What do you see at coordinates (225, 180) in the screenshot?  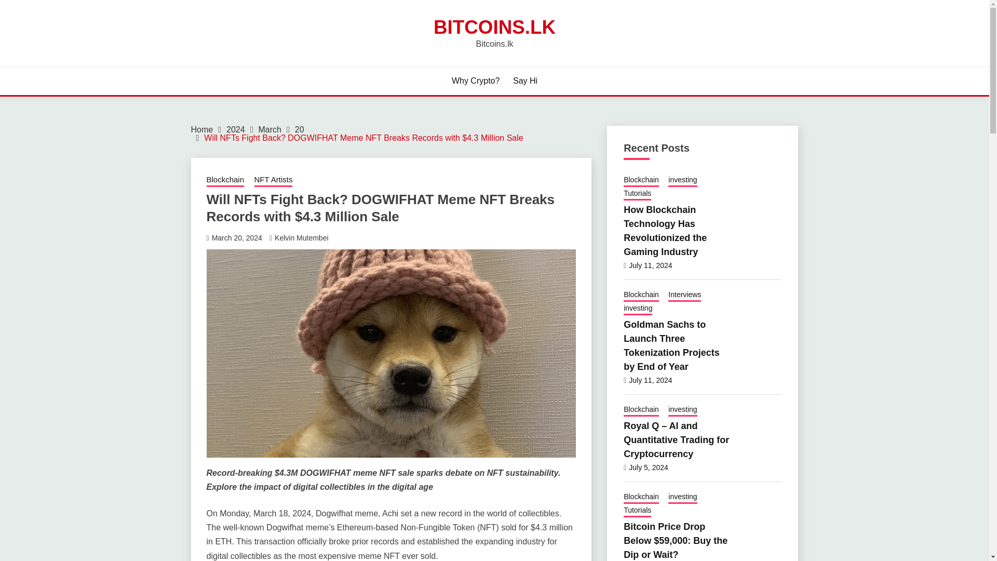 I see `Blockchain` at bounding box center [225, 180].